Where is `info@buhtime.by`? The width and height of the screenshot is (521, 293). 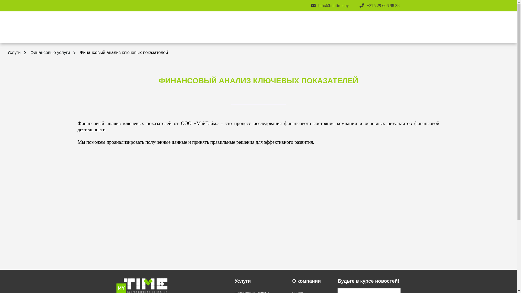
info@buhtime.by is located at coordinates (334, 5).